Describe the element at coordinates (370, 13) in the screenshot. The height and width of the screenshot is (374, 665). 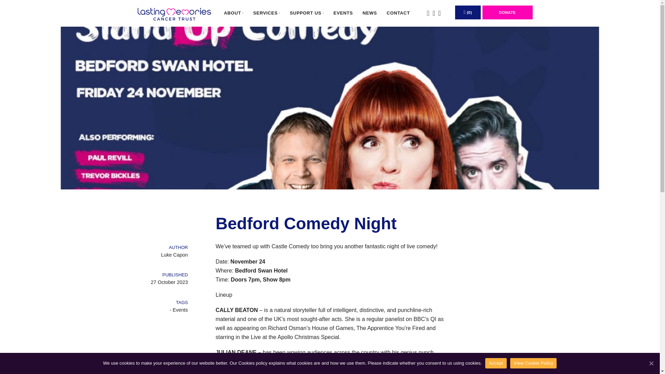
I see `NEWS` at that location.